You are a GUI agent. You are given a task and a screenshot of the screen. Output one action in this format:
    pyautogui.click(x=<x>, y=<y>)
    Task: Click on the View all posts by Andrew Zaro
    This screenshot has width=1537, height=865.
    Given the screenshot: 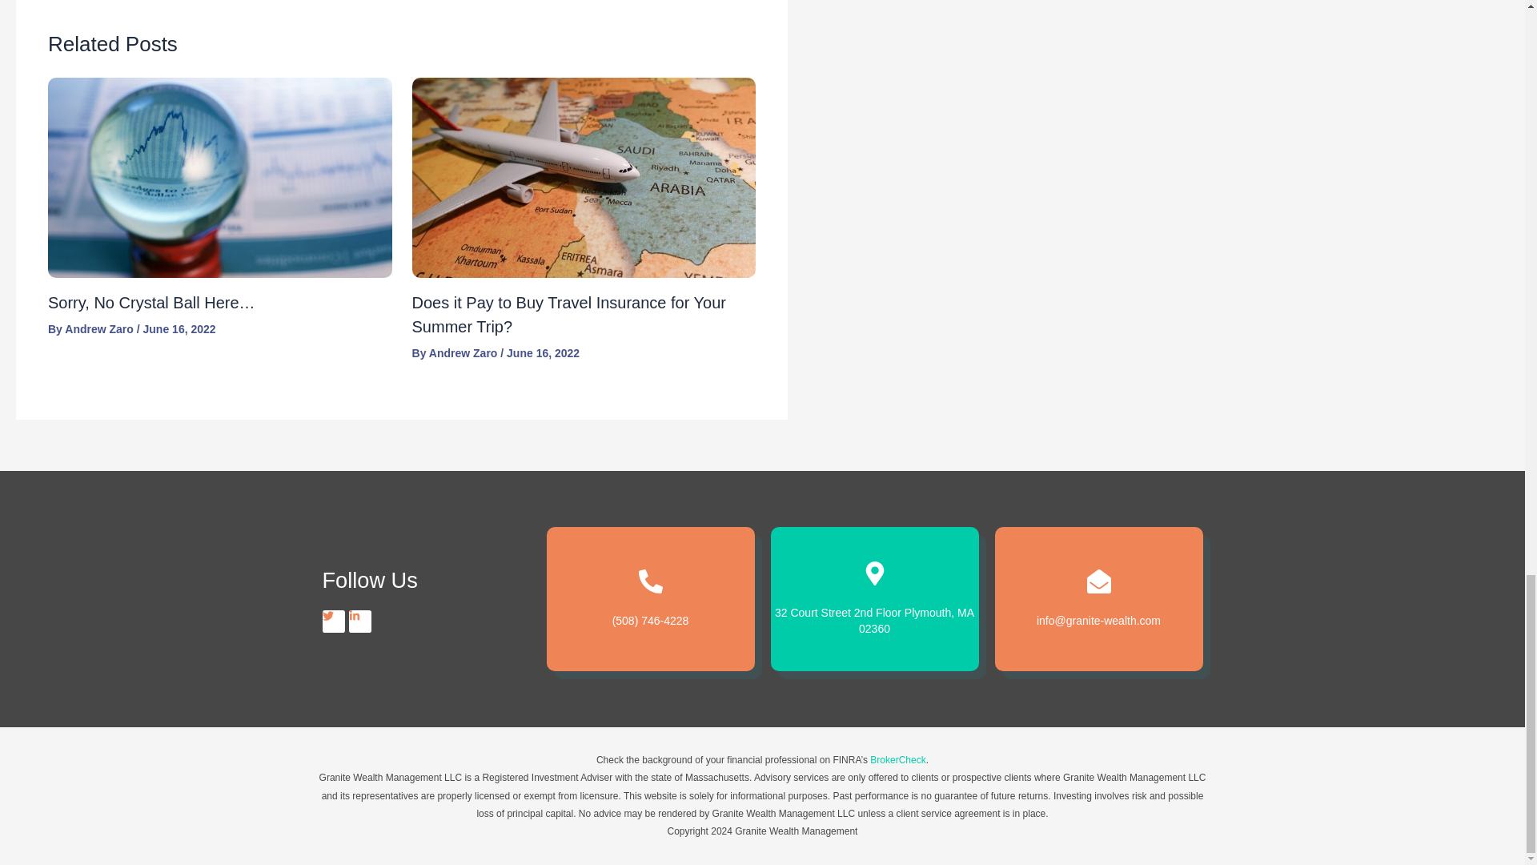 What is the action you would take?
    pyautogui.click(x=464, y=353)
    